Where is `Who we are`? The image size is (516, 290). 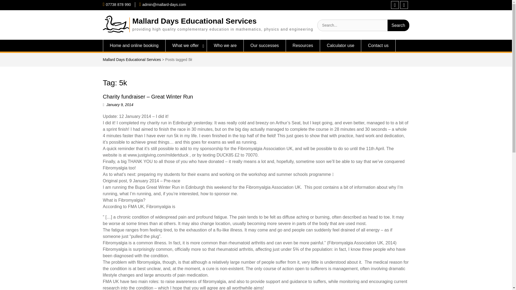
Who we are is located at coordinates (225, 46).